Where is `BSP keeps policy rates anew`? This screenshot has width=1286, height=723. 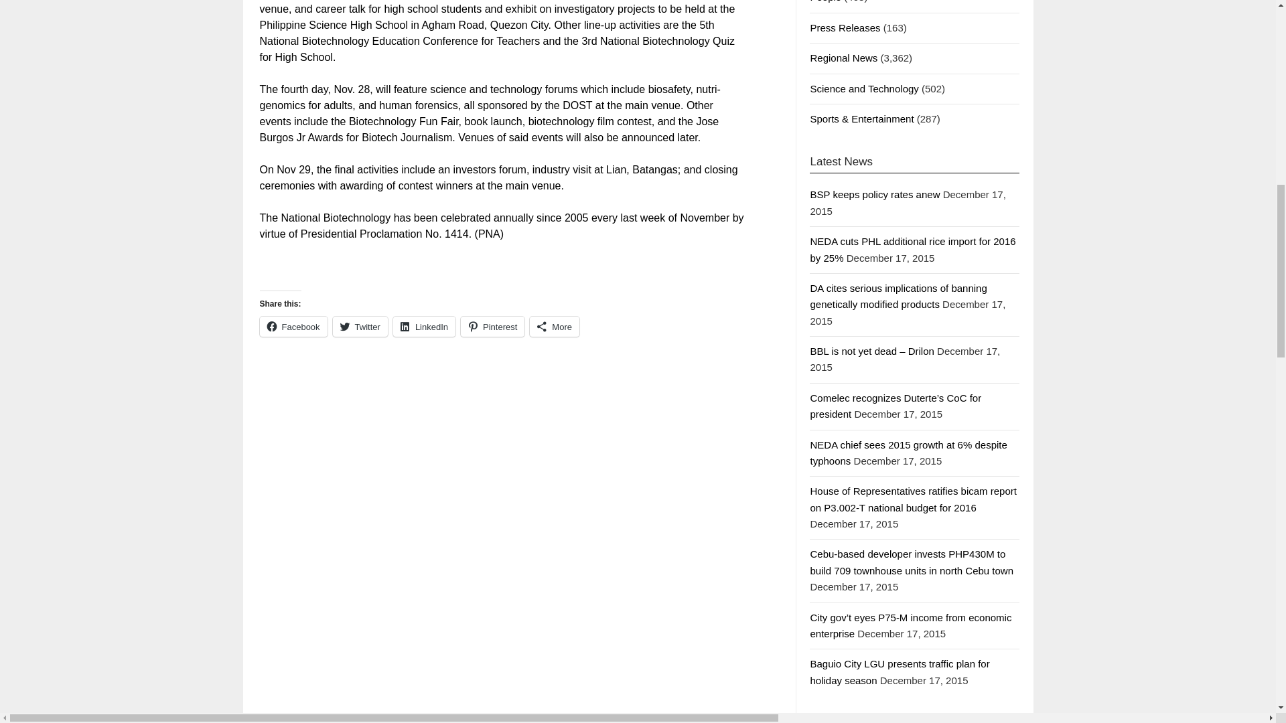
BSP keeps policy rates anew is located at coordinates (875, 194).